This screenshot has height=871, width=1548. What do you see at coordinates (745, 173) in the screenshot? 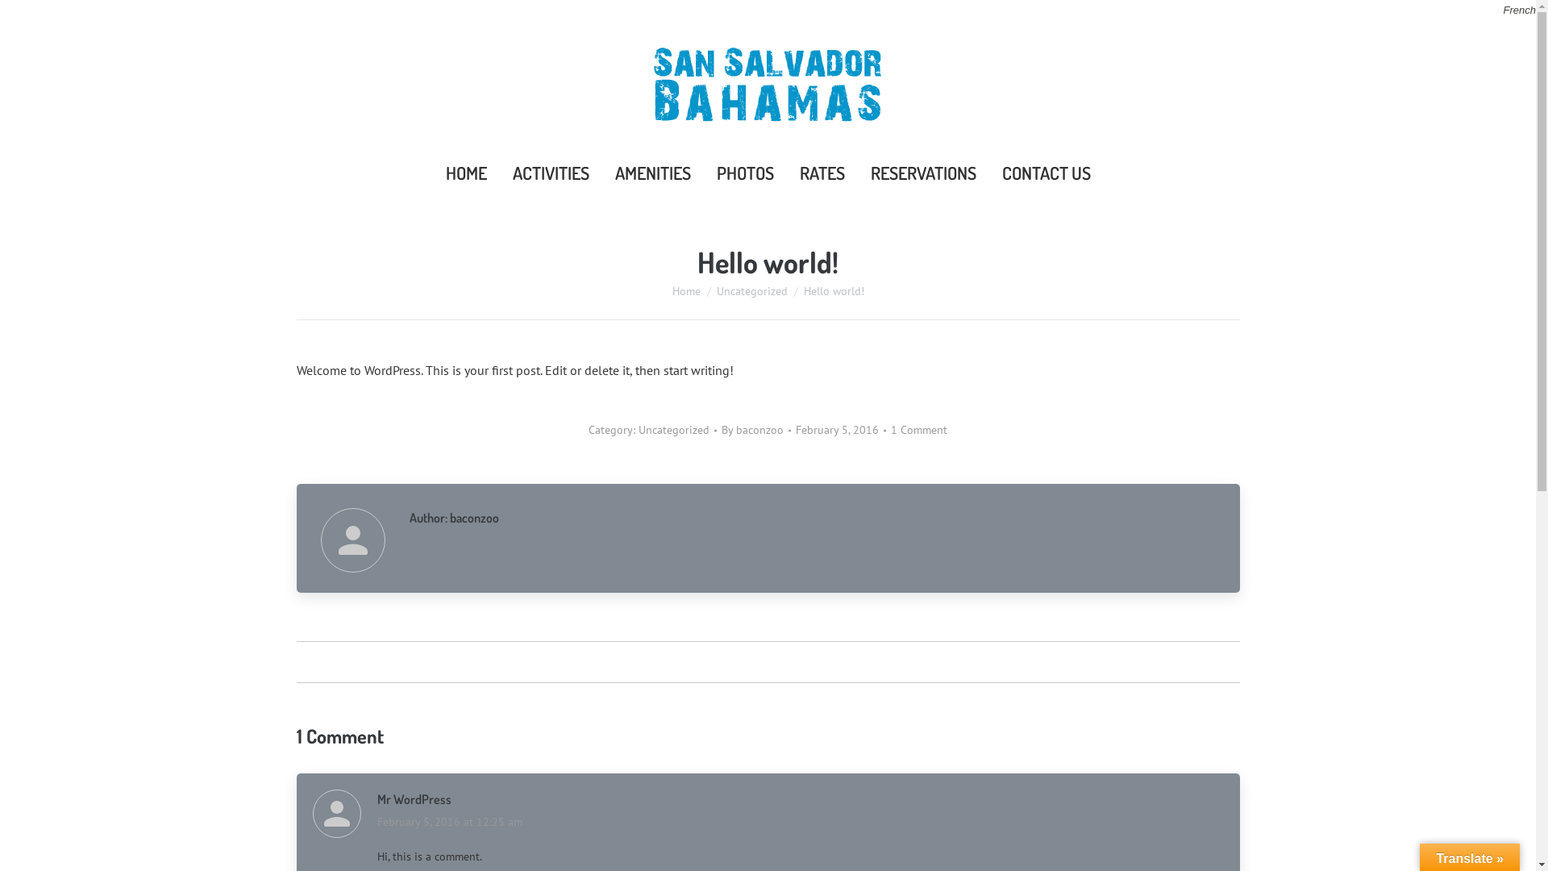
I see `PHOTOS` at bounding box center [745, 173].